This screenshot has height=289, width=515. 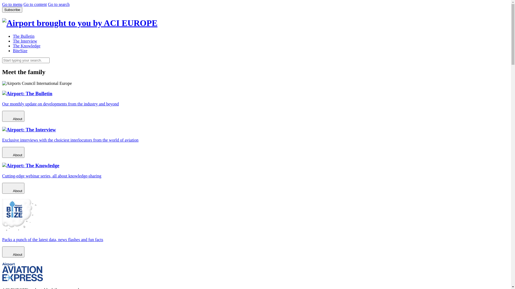 What do you see at coordinates (49, 57) in the screenshot?
I see `Search` at bounding box center [49, 57].